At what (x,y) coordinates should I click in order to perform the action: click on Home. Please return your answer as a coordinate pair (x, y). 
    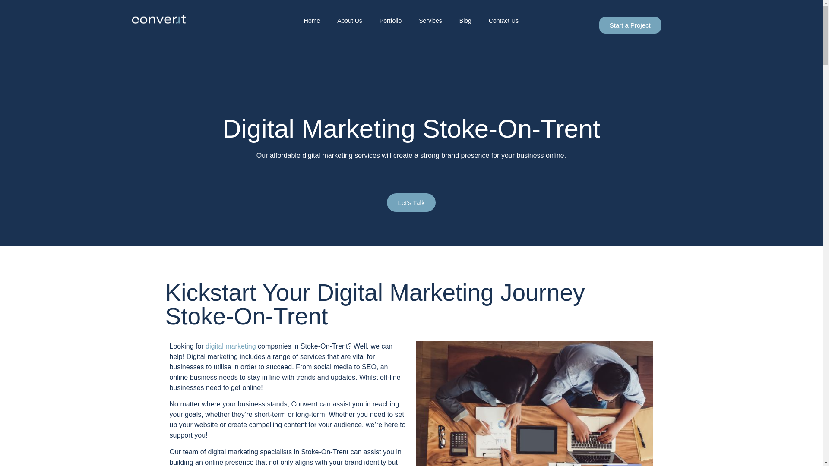
    Looking at the image, I should click on (312, 21).